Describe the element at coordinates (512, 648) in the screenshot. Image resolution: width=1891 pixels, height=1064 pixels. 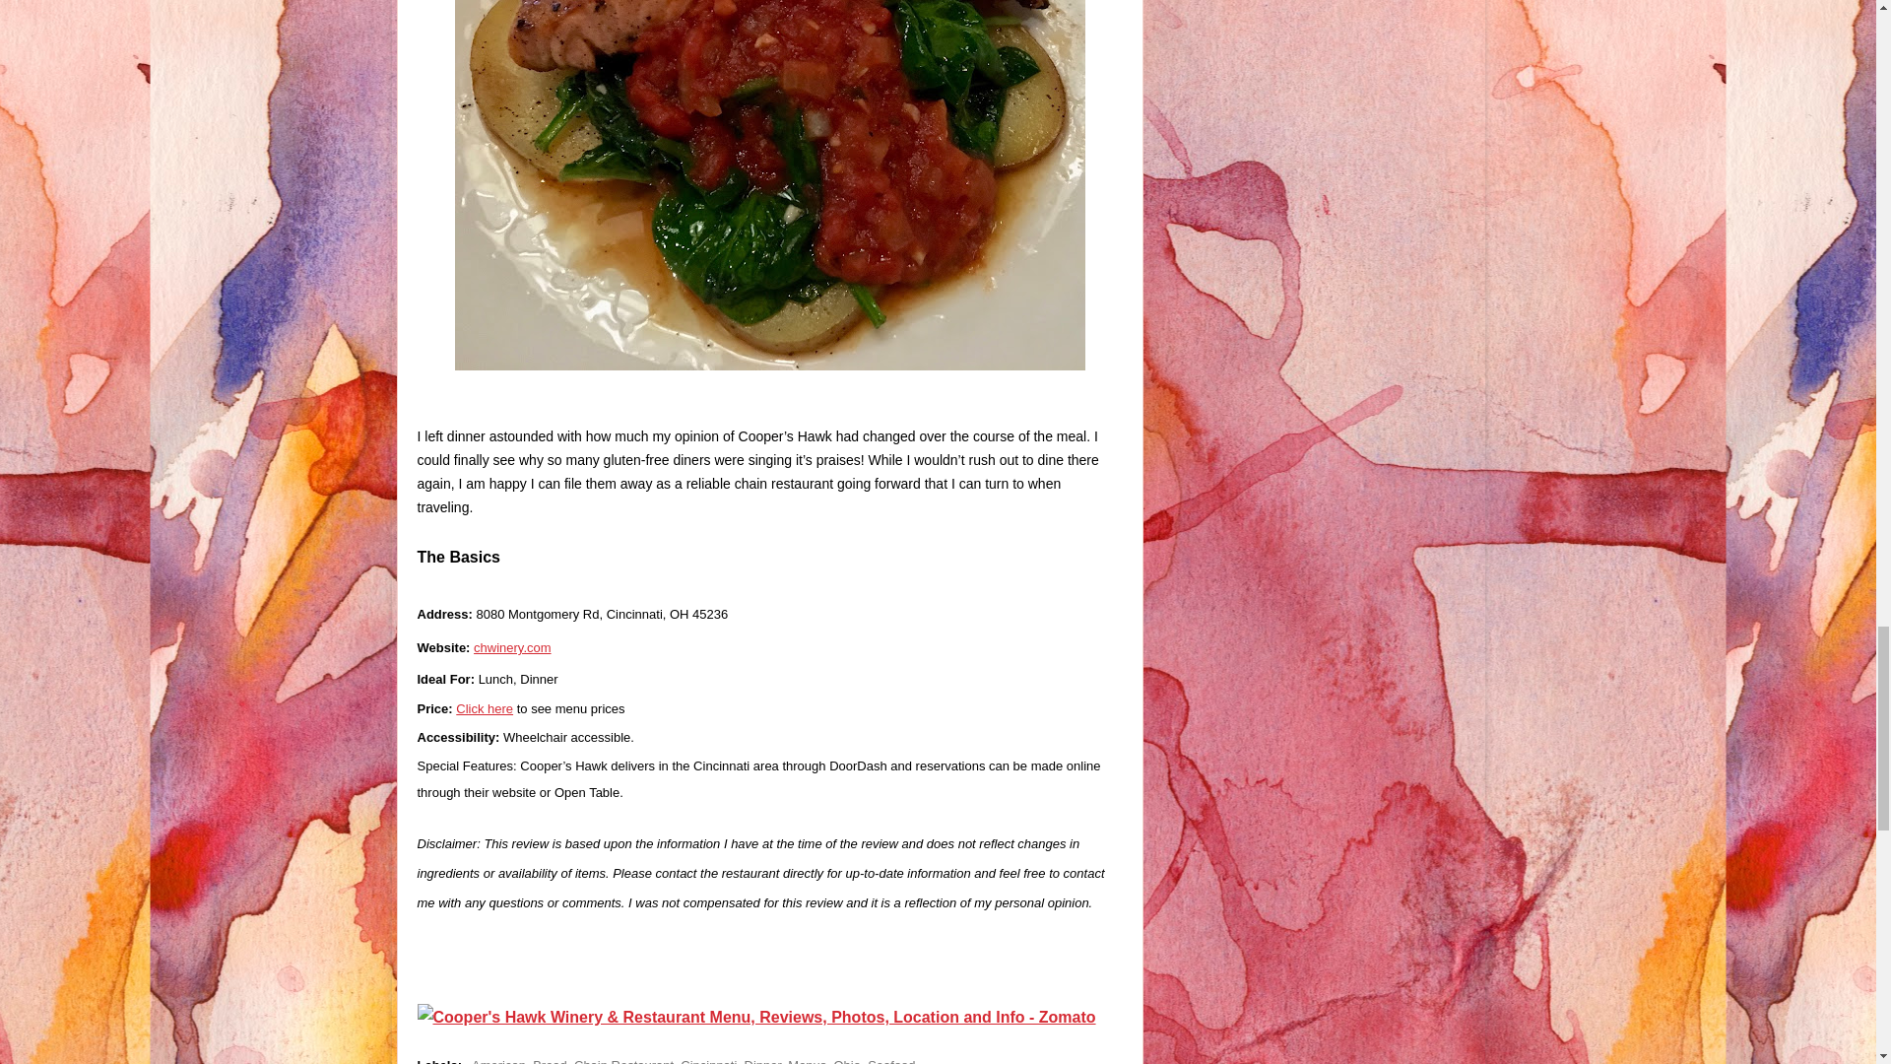
I see `chwinery.com` at that location.